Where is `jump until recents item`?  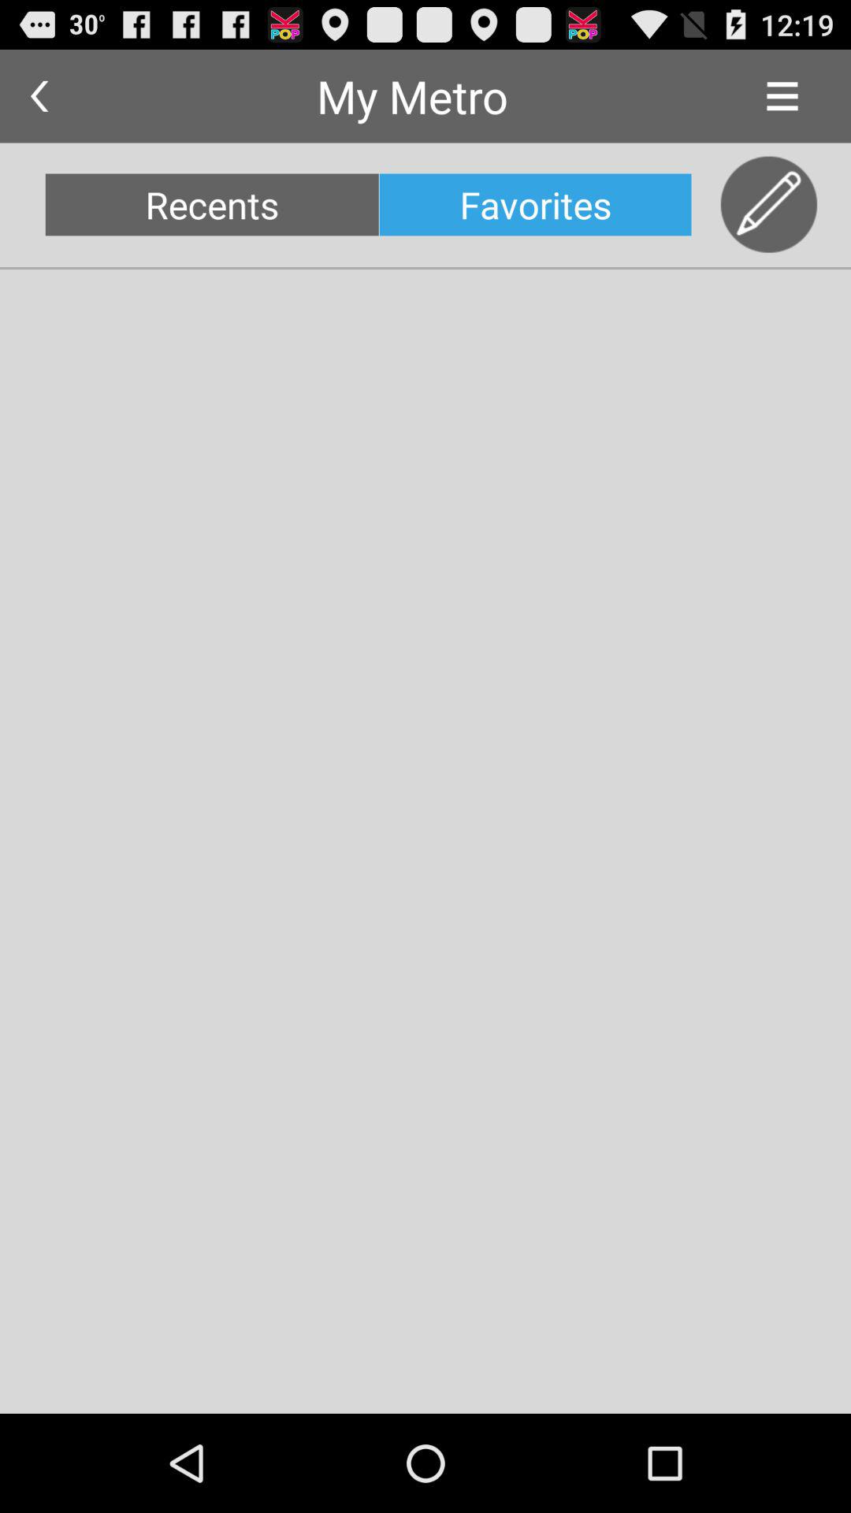 jump until recents item is located at coordinates (211, 205).